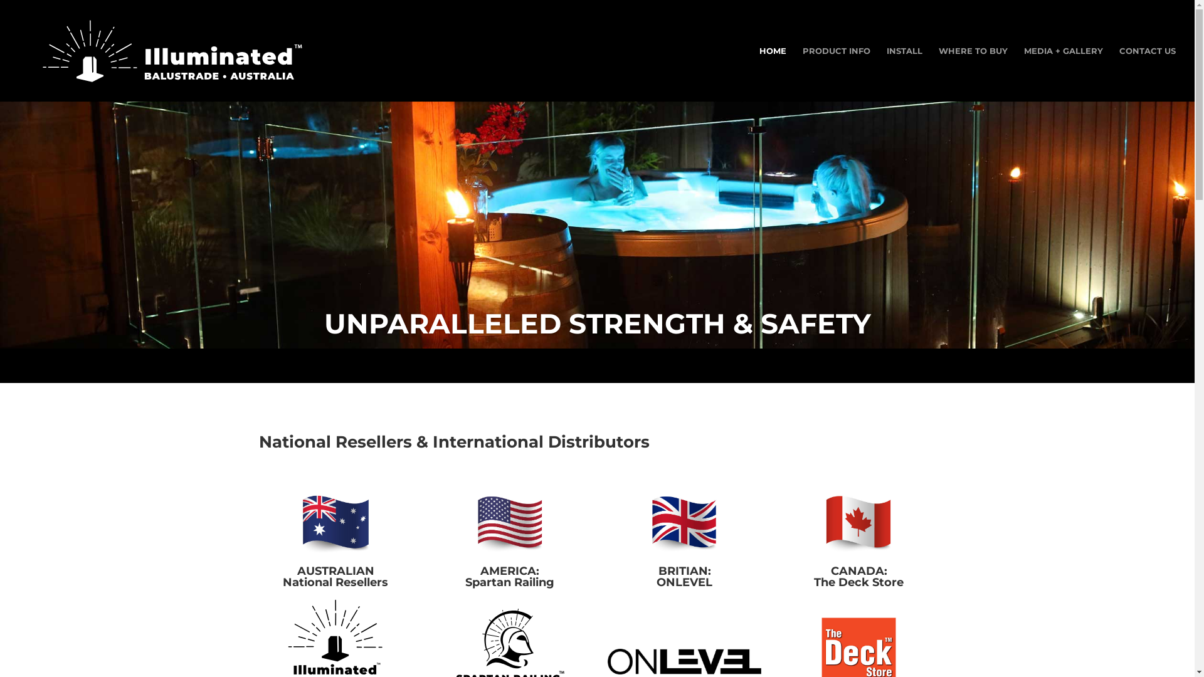 The image size is (1204, 677). Describe the element at coordinates (685, 525) in the screenshot. I see `UK-flag-IBA` at that location.